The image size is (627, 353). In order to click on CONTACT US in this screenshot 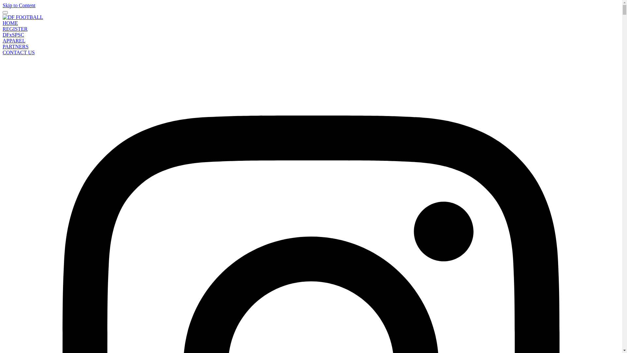, I will do `click(19, 52)`.